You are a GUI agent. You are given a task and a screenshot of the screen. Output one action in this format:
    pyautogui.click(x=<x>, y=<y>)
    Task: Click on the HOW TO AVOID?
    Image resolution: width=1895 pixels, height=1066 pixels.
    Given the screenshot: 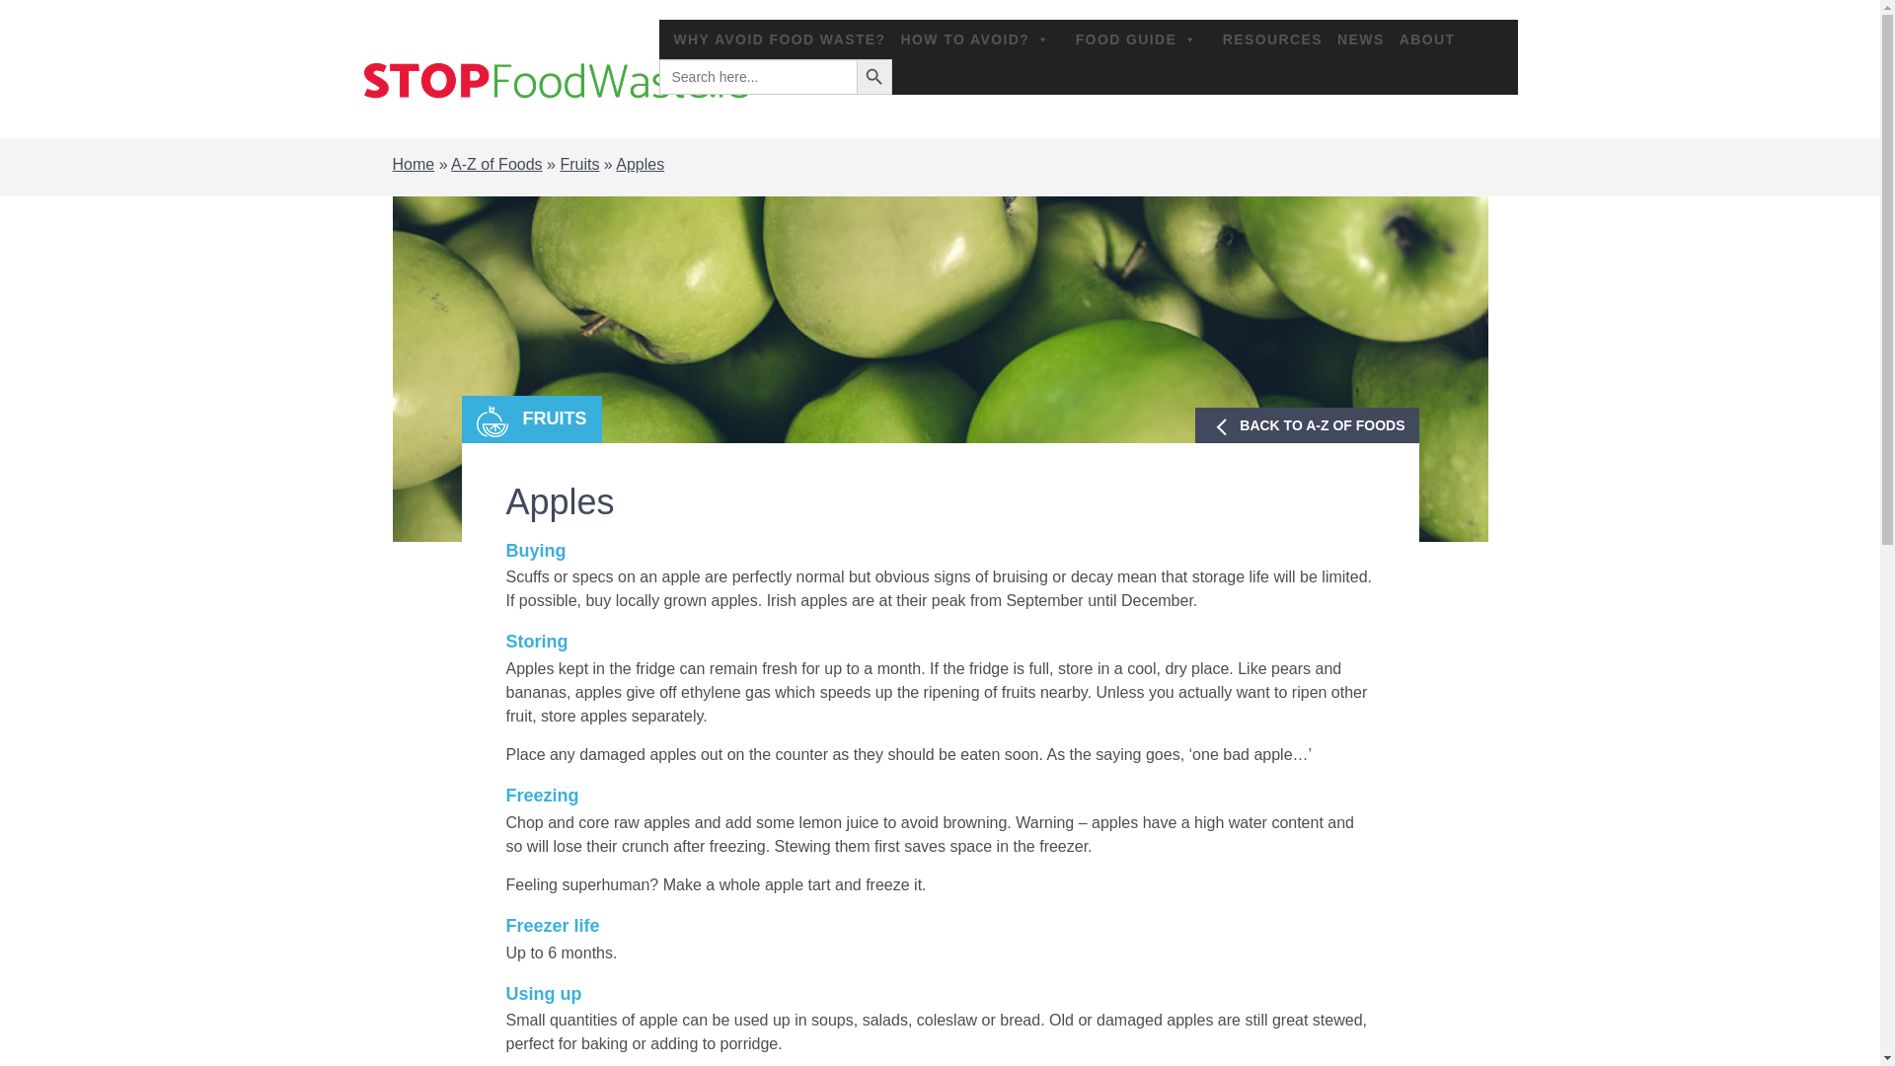 What is the action you would take?
    pyautogui.click(x=973, y=39)
    